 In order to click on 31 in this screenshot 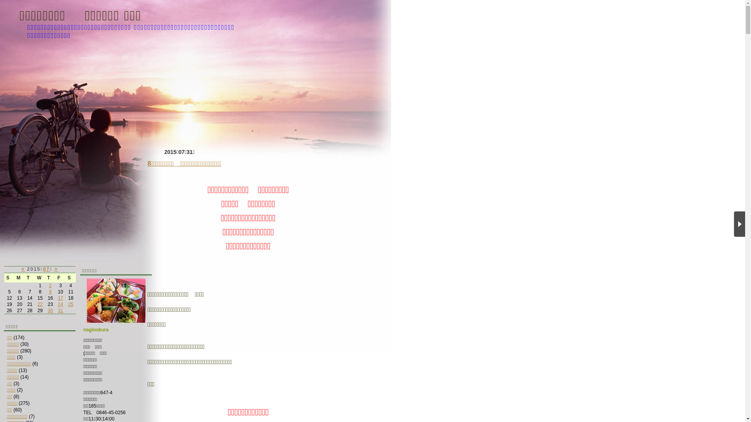, I will do `click(60, 311)`.